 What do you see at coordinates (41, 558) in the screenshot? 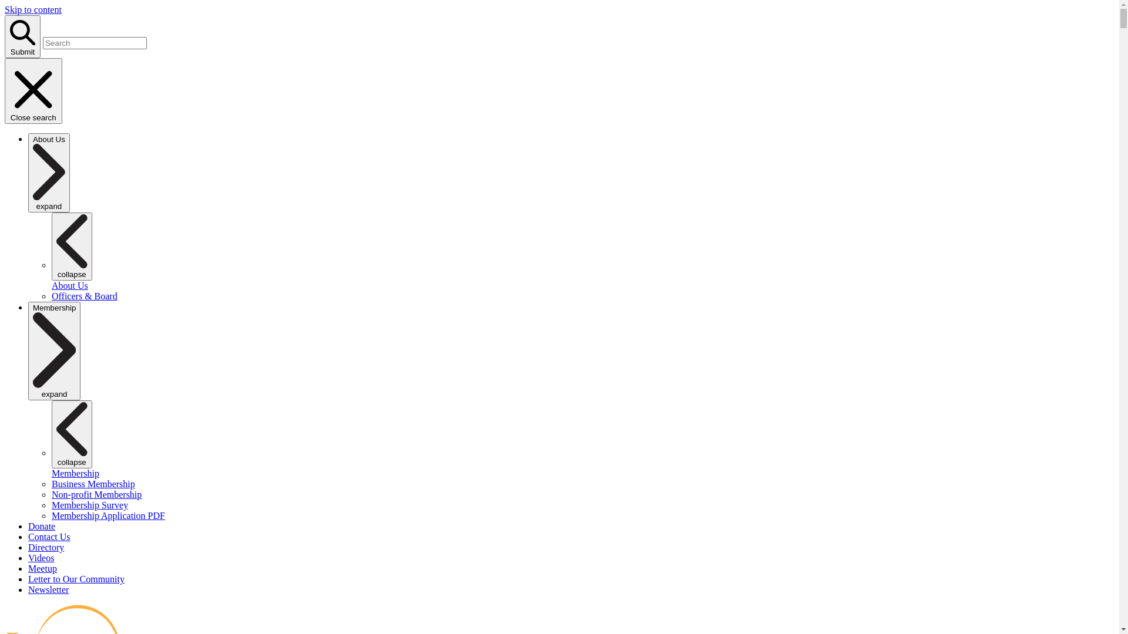
I see `Videos` at bounding box center [41, 558].